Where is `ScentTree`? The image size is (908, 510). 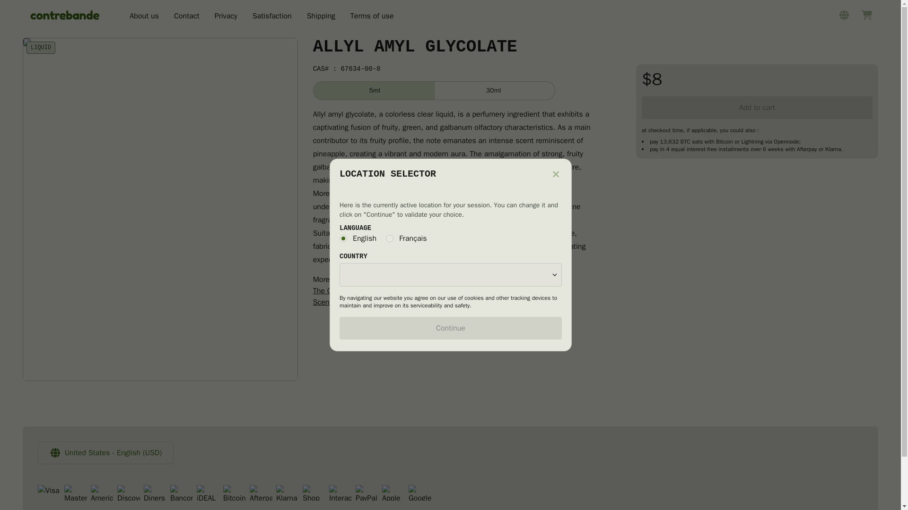
ScentTree is located at coordinates (329, 302).